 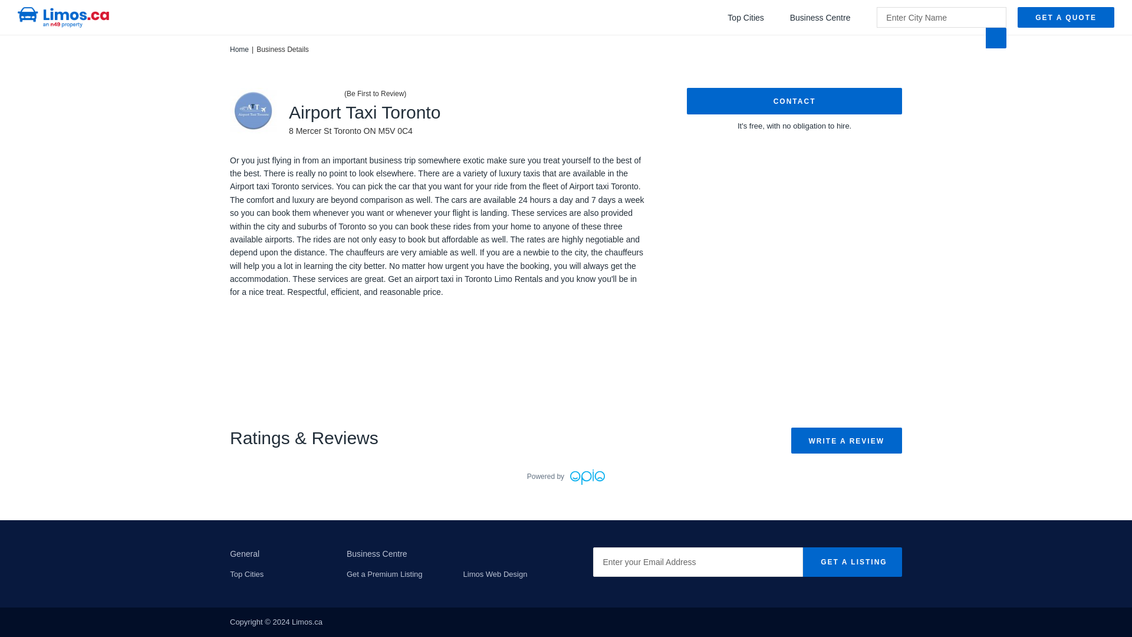 What do you see at coordinates (851, 562) in the screenshot?
I see `GET A LISTING` at bounding box center [851, 562].